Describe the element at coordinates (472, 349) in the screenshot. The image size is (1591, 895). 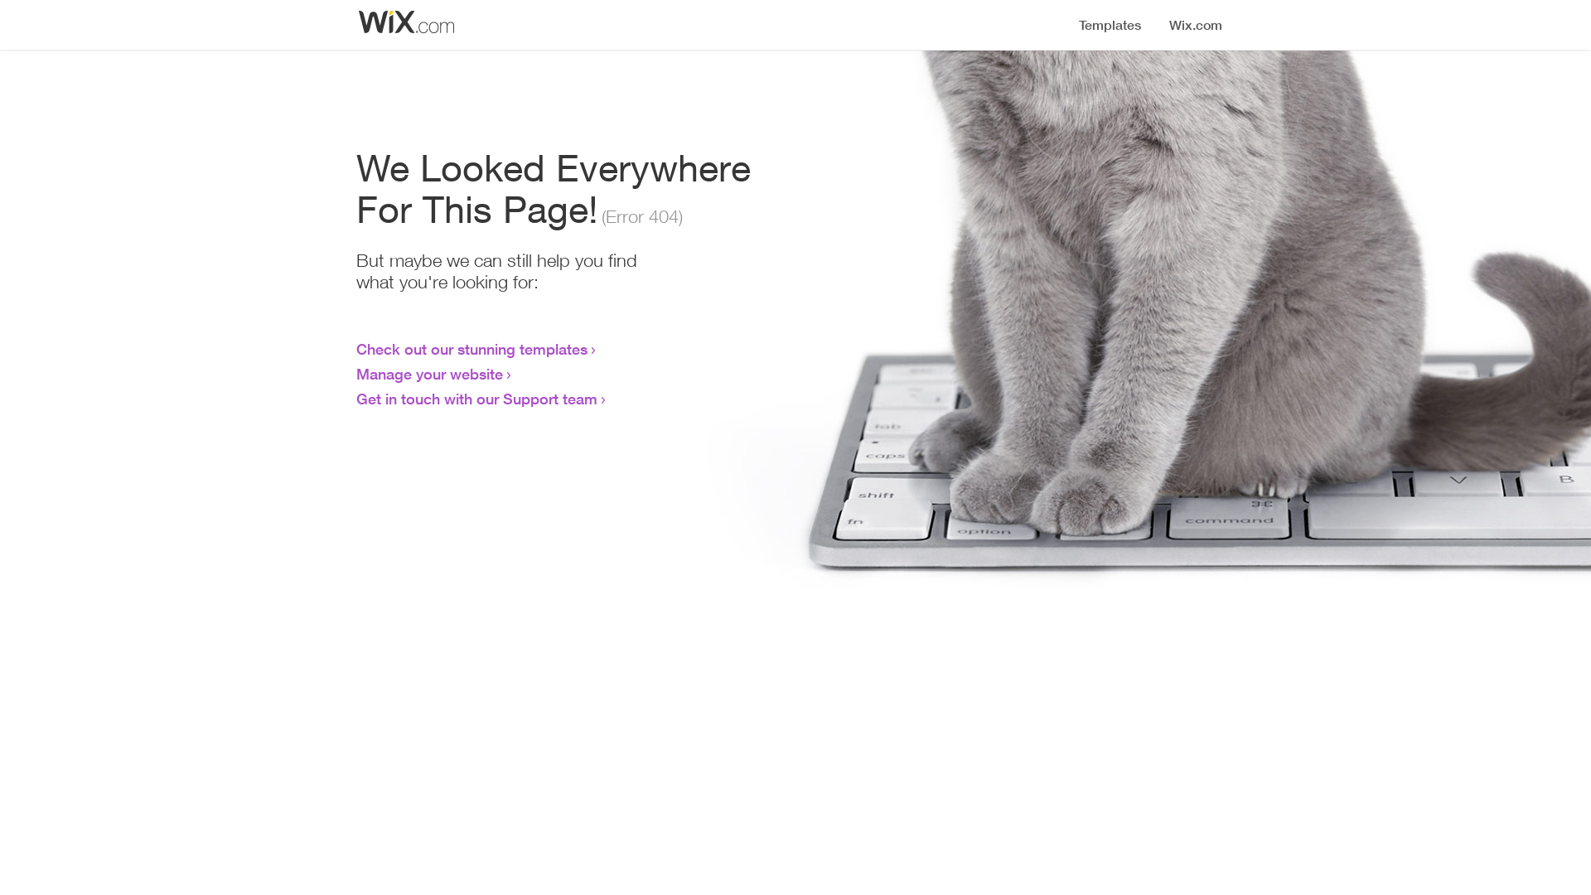
I see `Check out our stunning templates` at that location.